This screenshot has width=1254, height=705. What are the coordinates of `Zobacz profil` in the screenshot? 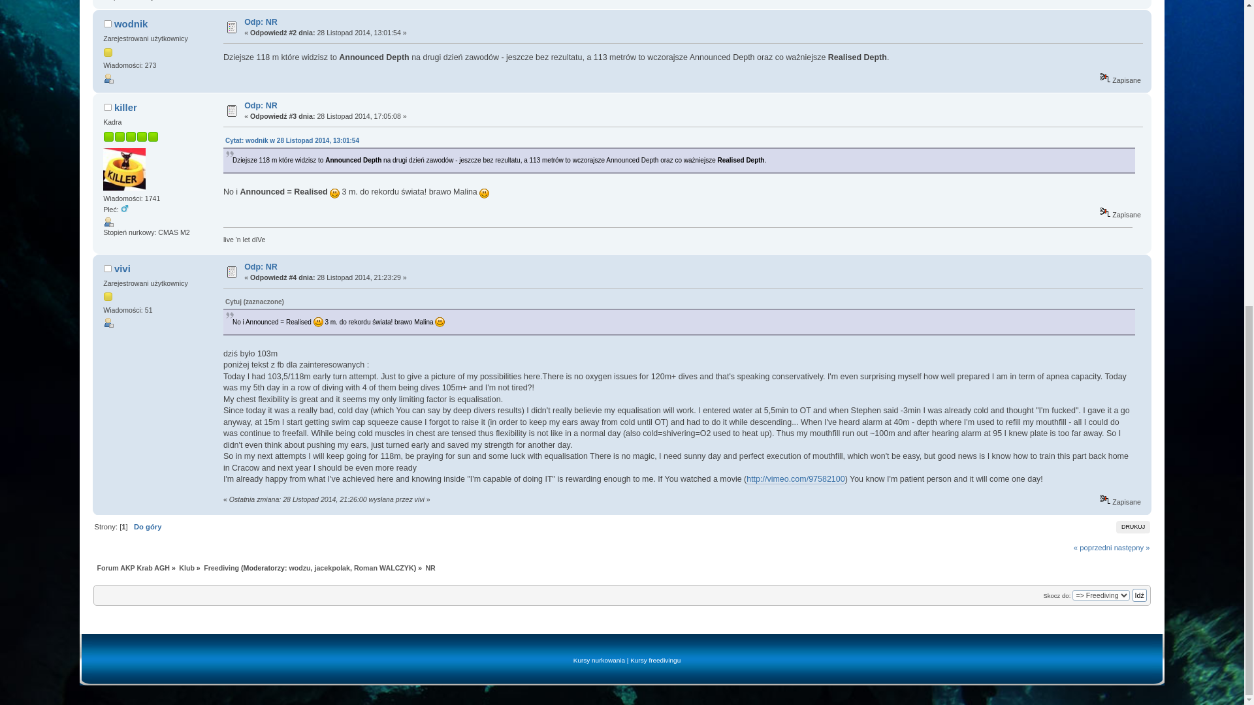 It's located at (108, 322).